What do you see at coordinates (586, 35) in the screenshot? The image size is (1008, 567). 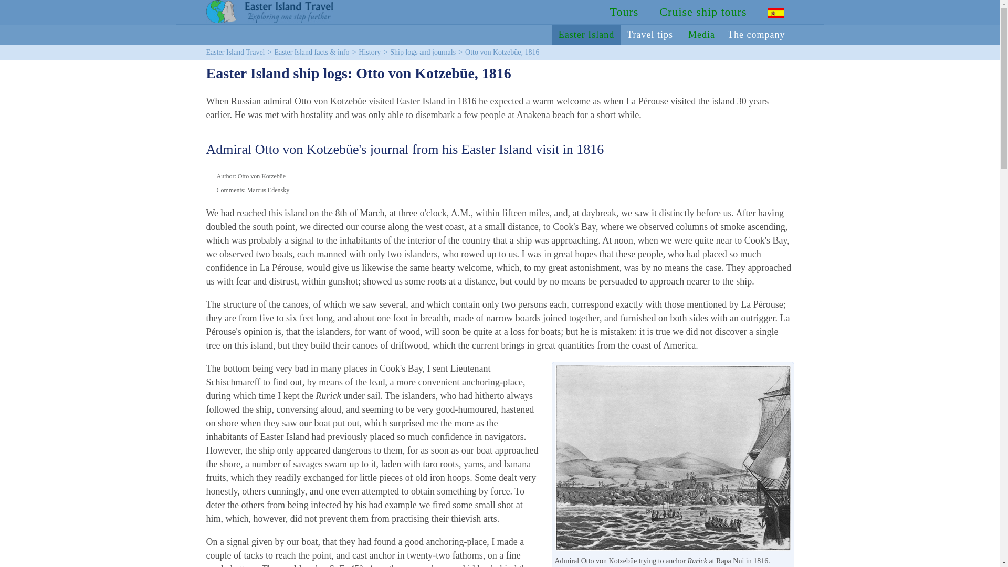 I see `Easter Island` at bounding box center [586, 35].